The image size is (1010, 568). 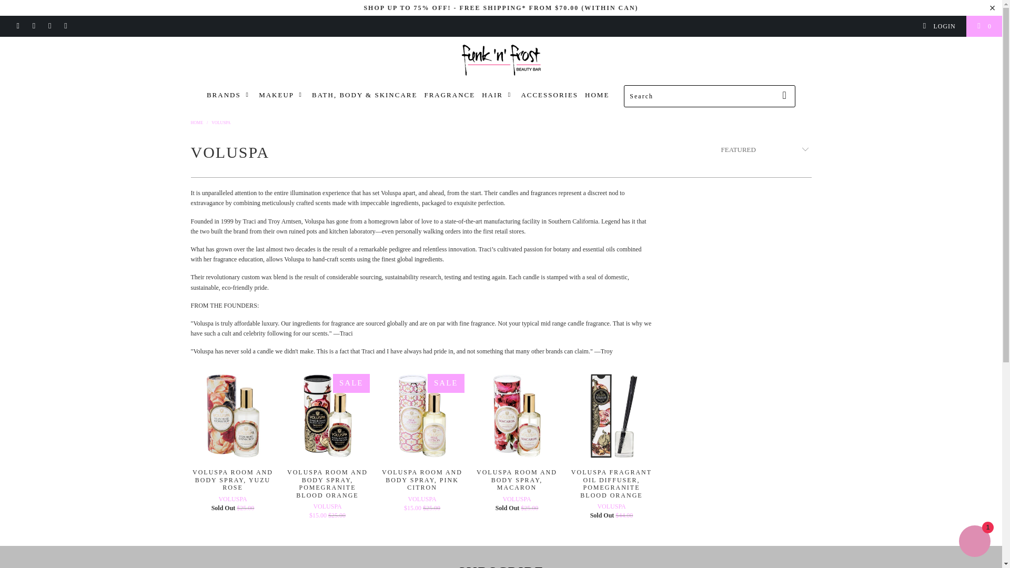 What do you see at coordinates (34, 26) in the screenshot?
I see `www.funknfrost.com on Pinterest` at bounding box center [34, 26].